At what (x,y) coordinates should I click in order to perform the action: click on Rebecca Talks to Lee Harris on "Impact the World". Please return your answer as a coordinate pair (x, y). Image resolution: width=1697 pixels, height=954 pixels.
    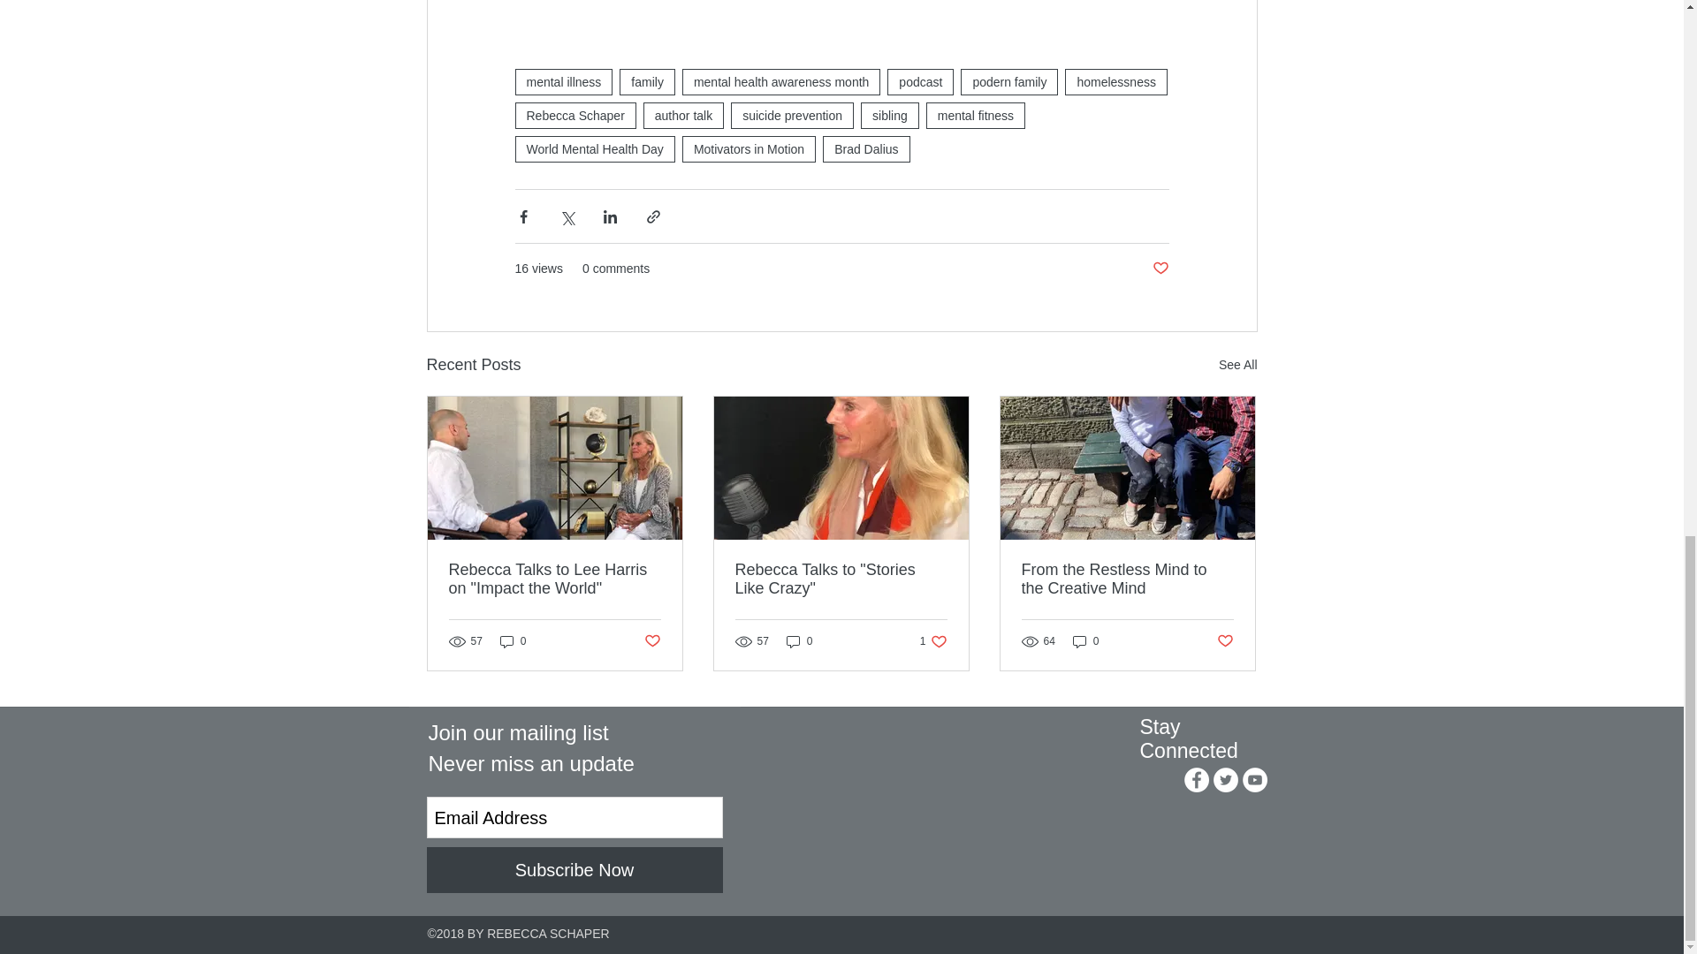
    Looking at the image, I should click on (555, 579).